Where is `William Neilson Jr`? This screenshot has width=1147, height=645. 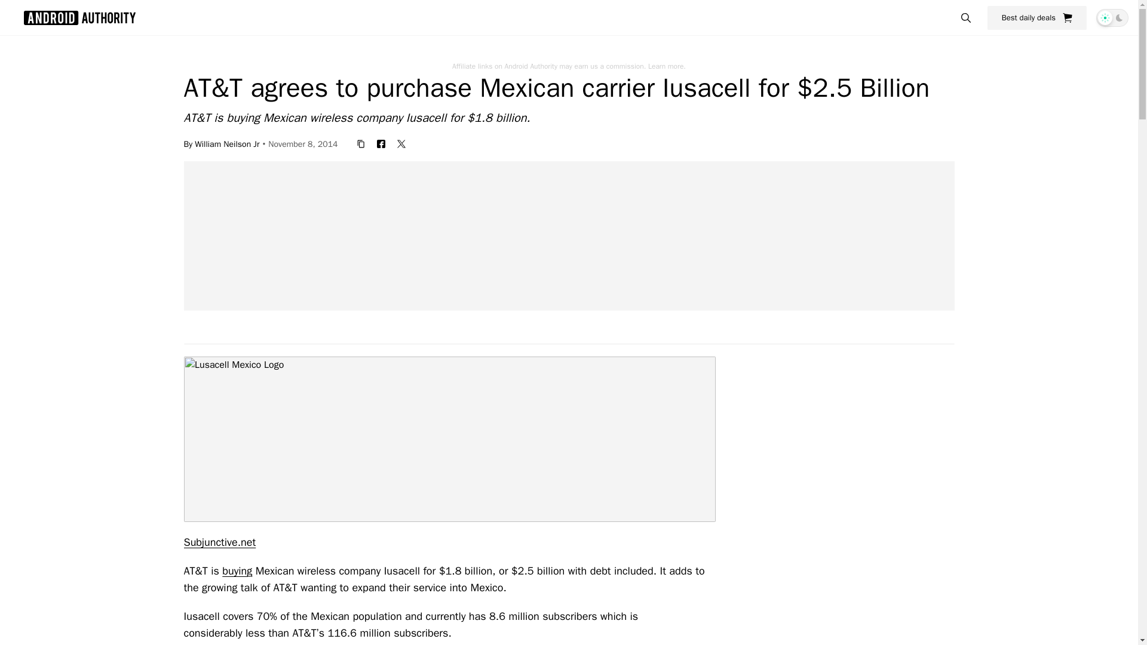 William Neilson Jr is located at coordinates (227, 143).